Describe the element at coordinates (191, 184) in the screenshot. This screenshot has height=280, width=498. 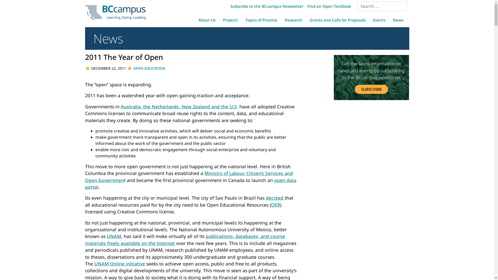
I see `open data portal` at that location.